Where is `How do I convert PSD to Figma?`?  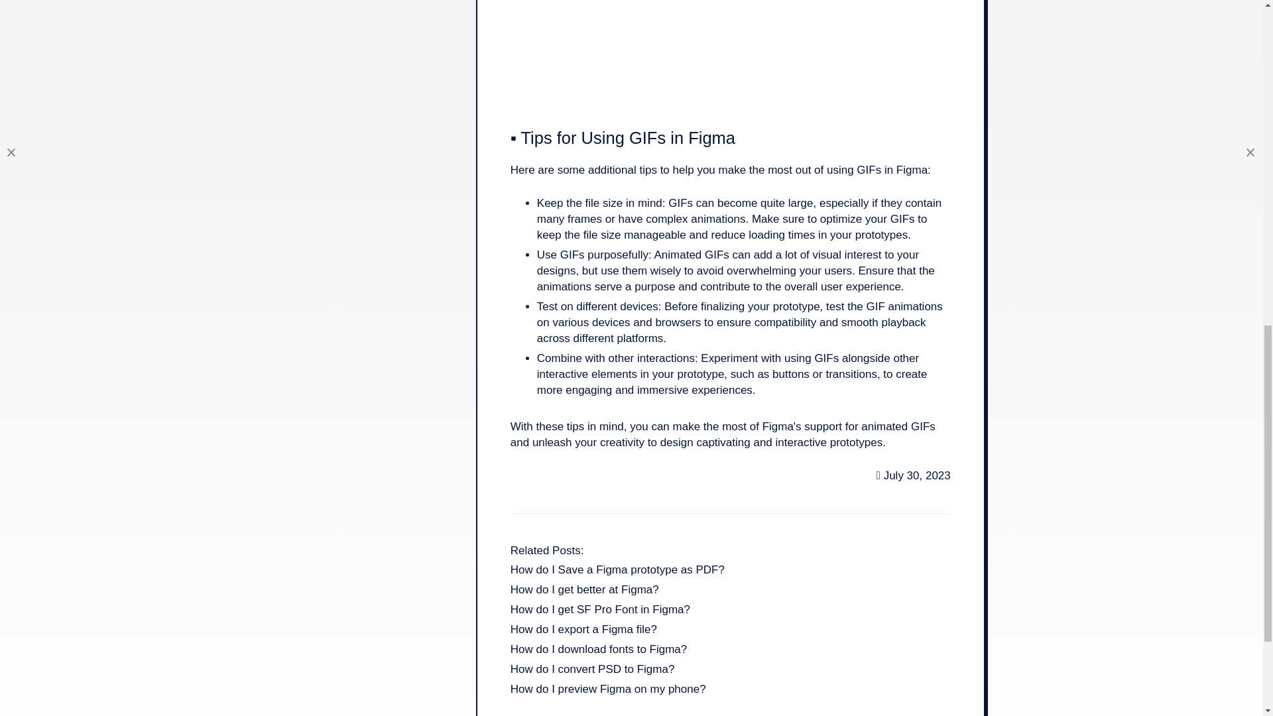
How do I convert PSD to Figma? is located at coordinates (592, 671).